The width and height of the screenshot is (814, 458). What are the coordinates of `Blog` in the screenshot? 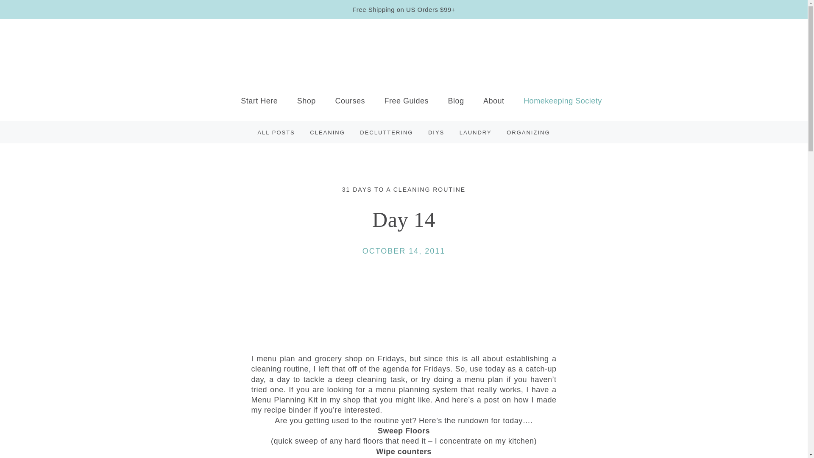 It's located at (456, 101).